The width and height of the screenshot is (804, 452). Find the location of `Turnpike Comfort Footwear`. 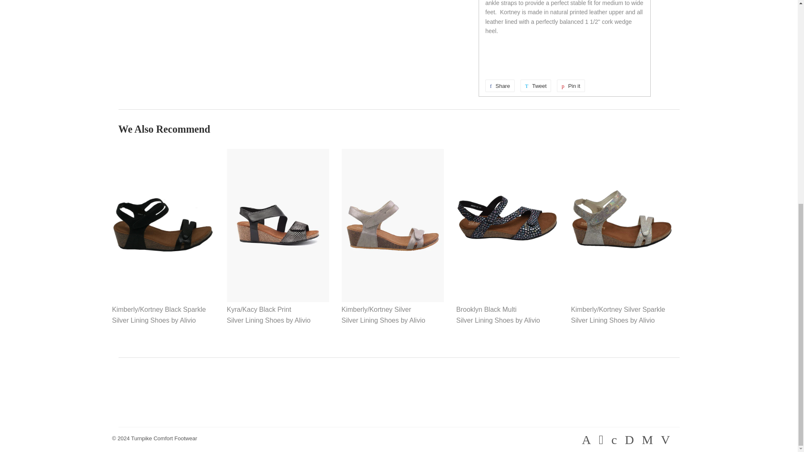

Turnpike Comfort Footwear is located at coordinates (536, 86).